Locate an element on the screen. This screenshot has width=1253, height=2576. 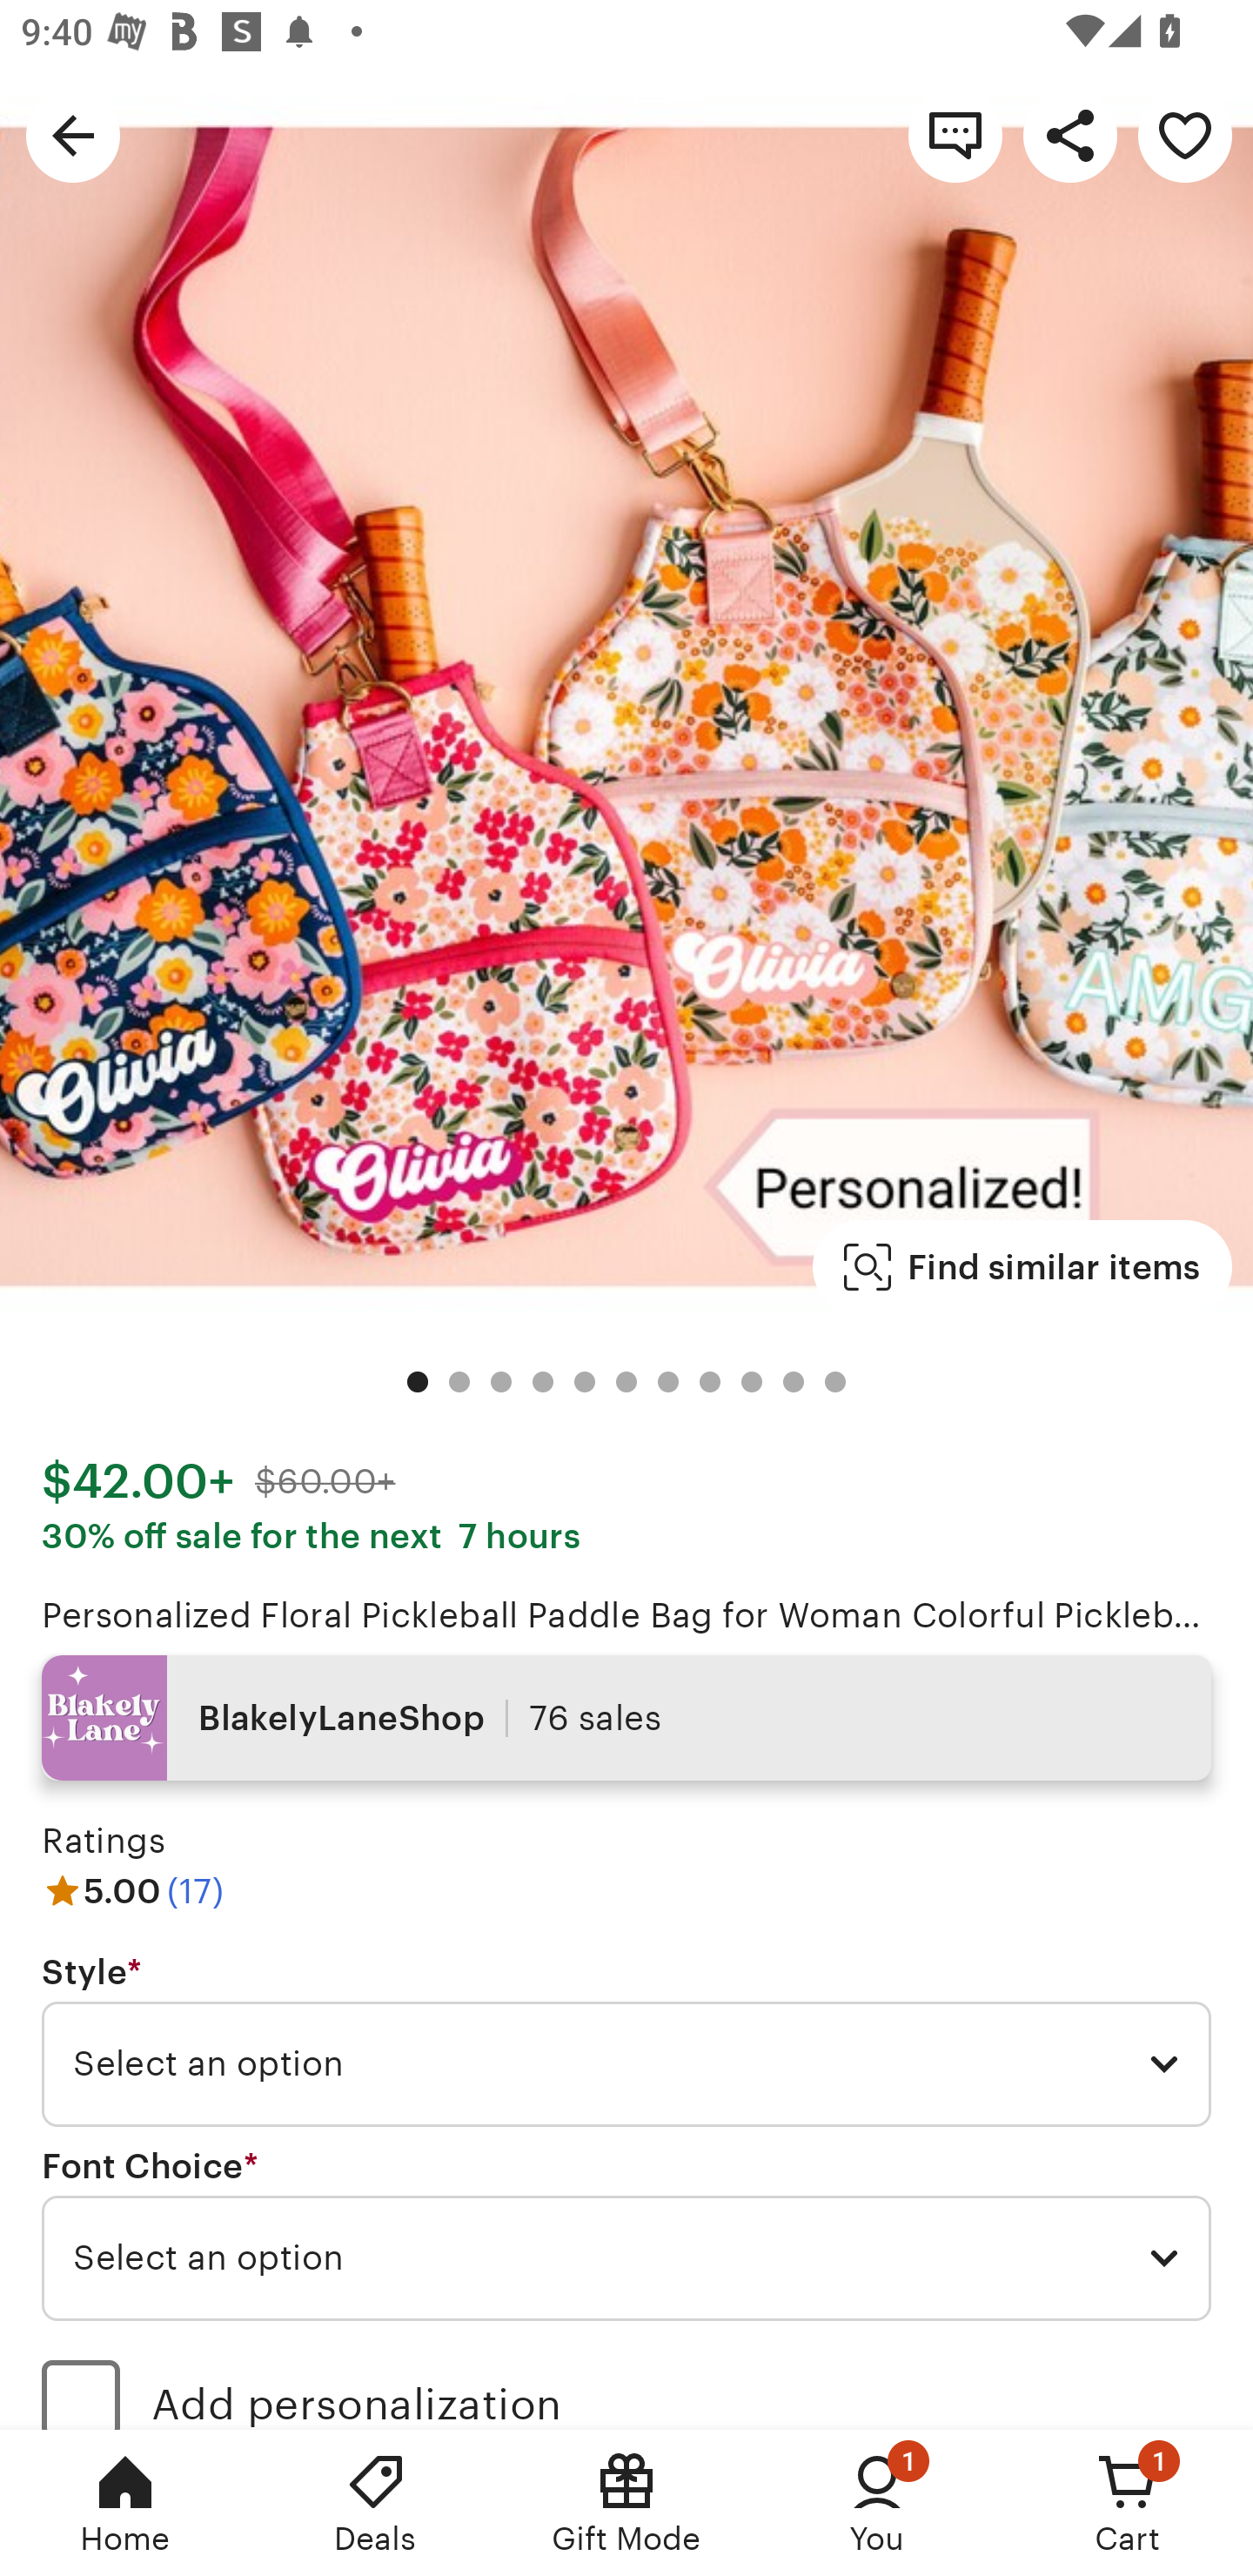
Cart, 1 new notification Cart is located at coordinates (1128, 2503).